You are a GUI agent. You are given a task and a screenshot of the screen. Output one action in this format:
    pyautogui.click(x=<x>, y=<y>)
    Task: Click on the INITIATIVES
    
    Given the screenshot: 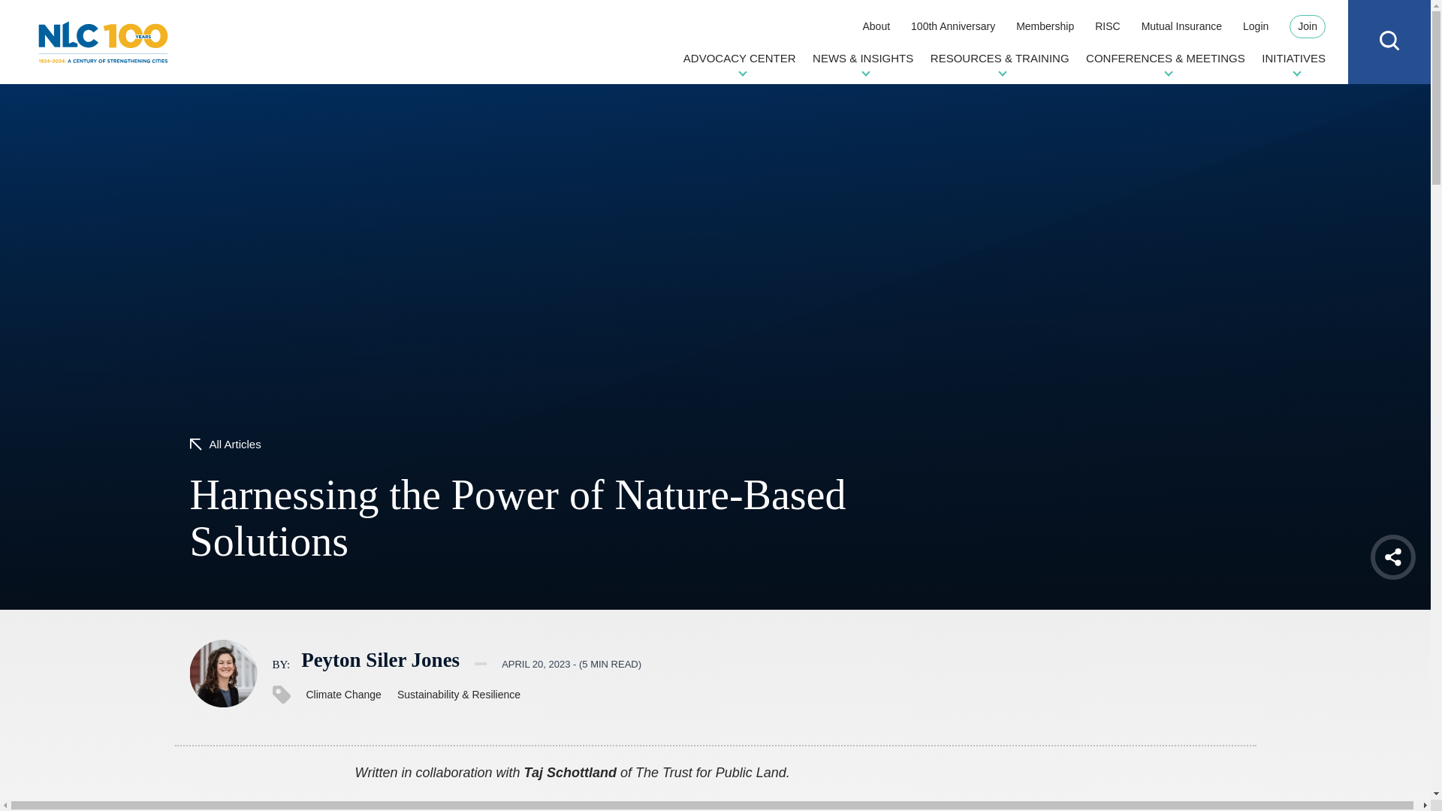 What is the action you would take?
    pyautogui.click(x=1293, y=63)
    